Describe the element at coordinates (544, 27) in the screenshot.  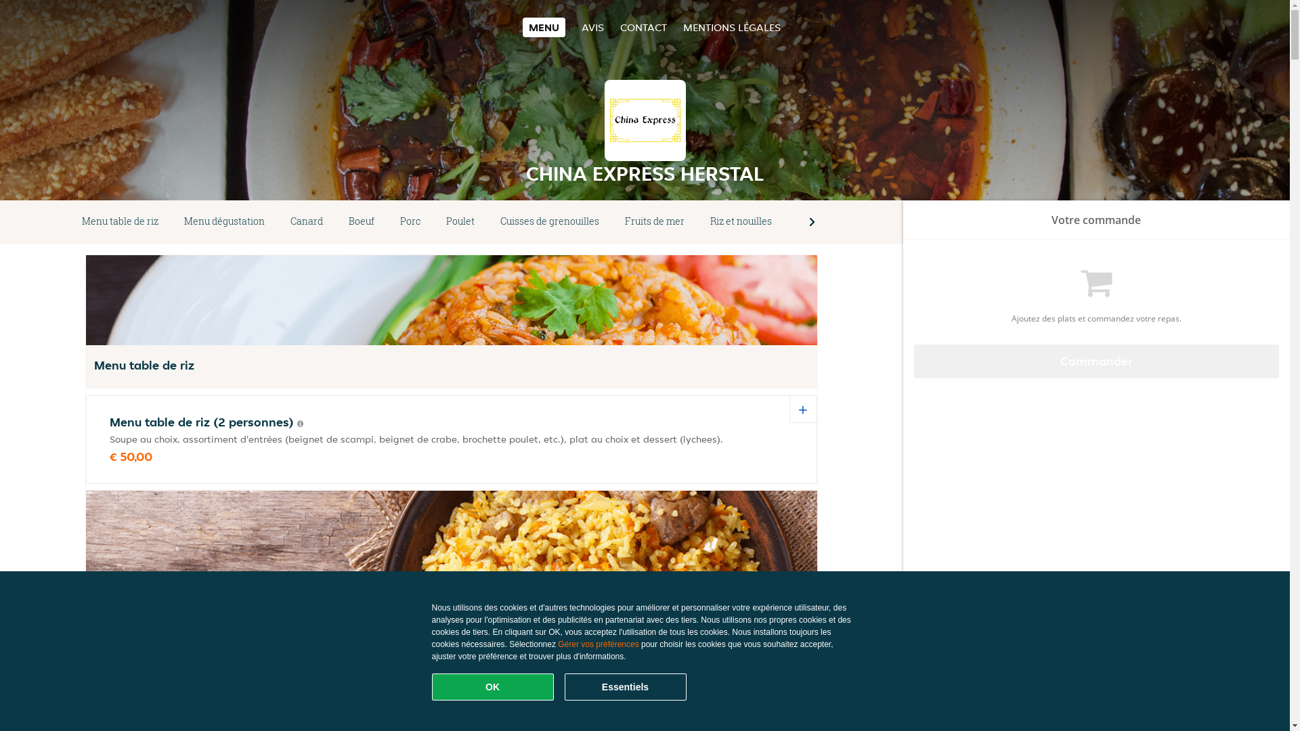
I see `MENU` at that location.